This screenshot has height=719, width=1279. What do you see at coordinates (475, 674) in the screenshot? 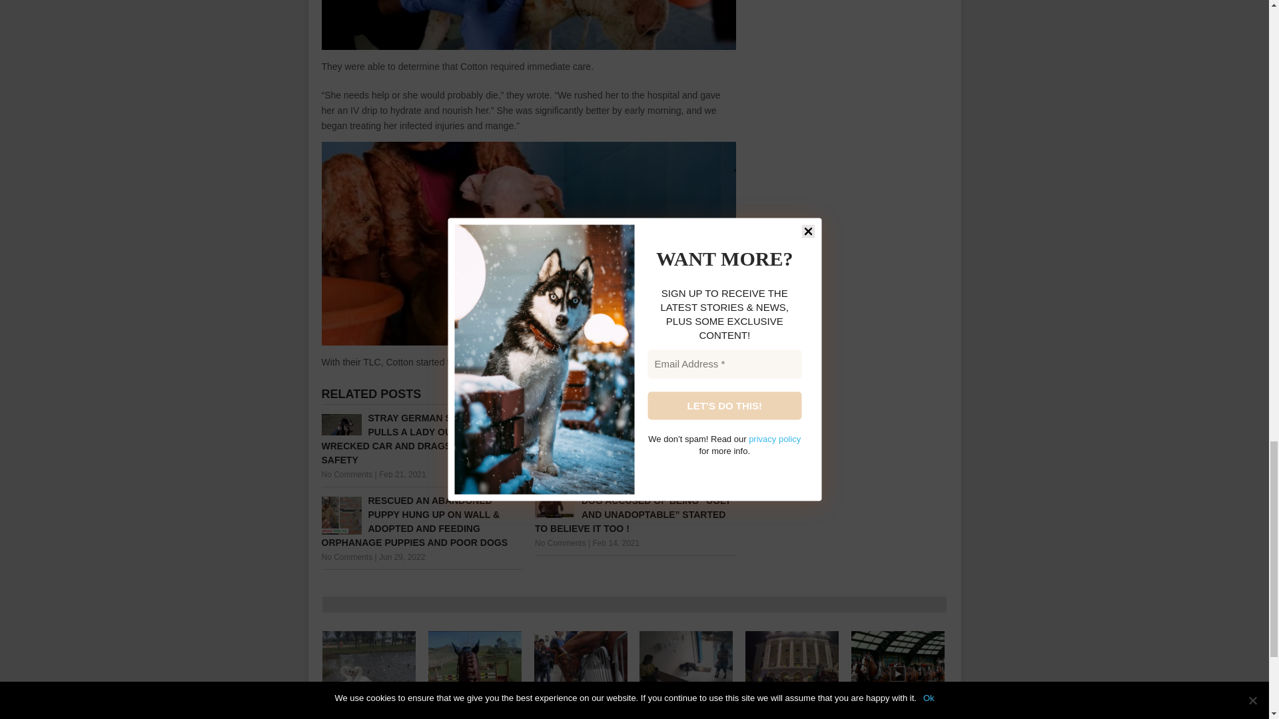
I see `RIDER CAPTURES ON CAMERA HORSE SHOW JUMPING EXPERIENCE` at bounding box center [475, 674].